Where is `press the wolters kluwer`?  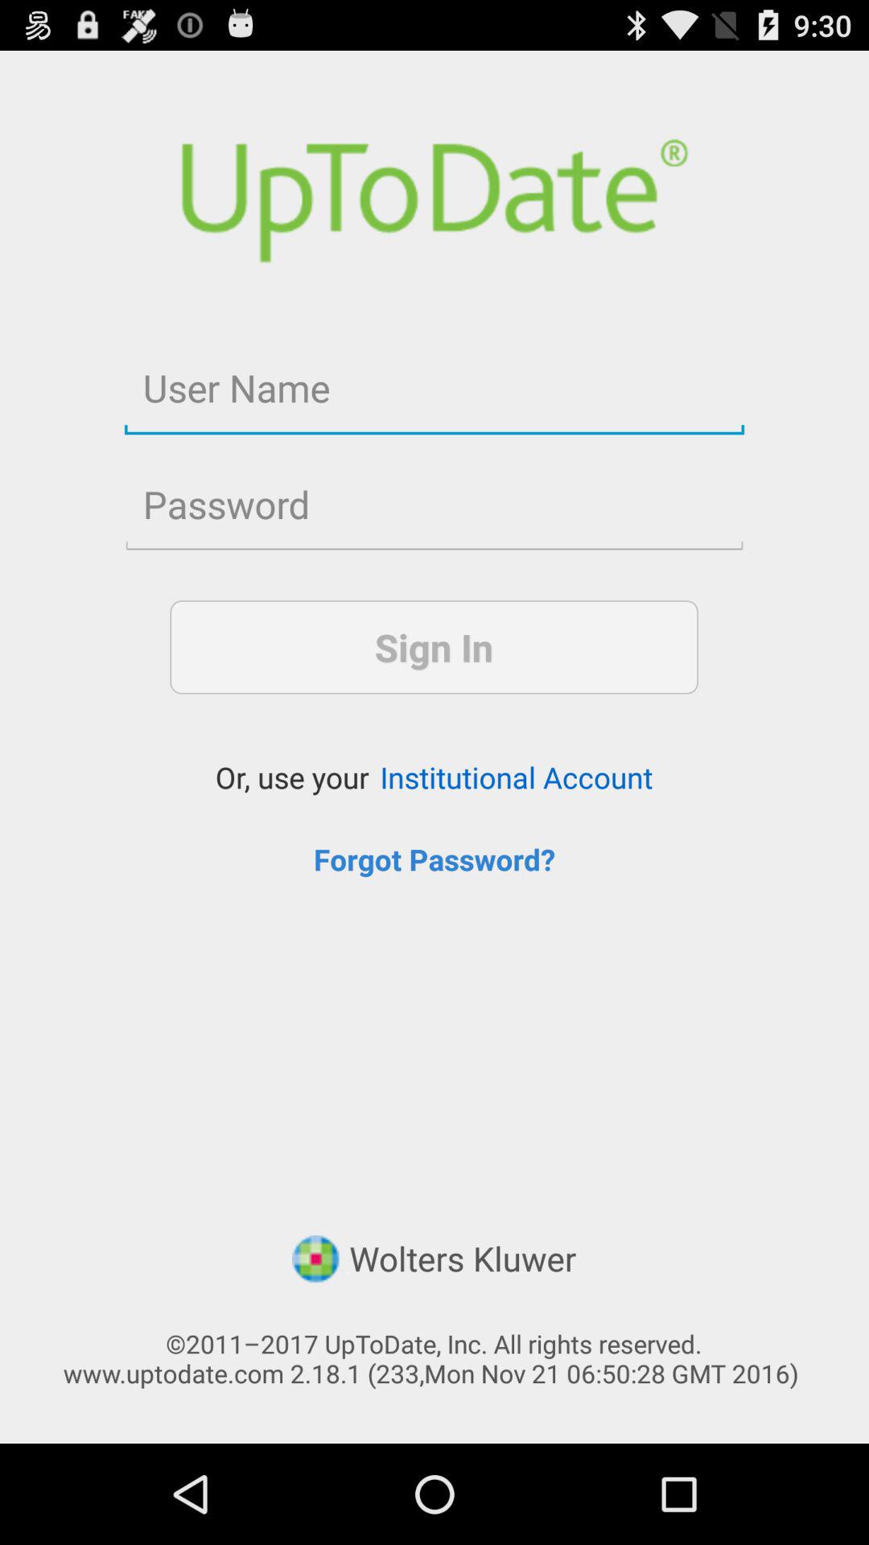
press the wolters kluwer is located at coordinates (434, 1260).